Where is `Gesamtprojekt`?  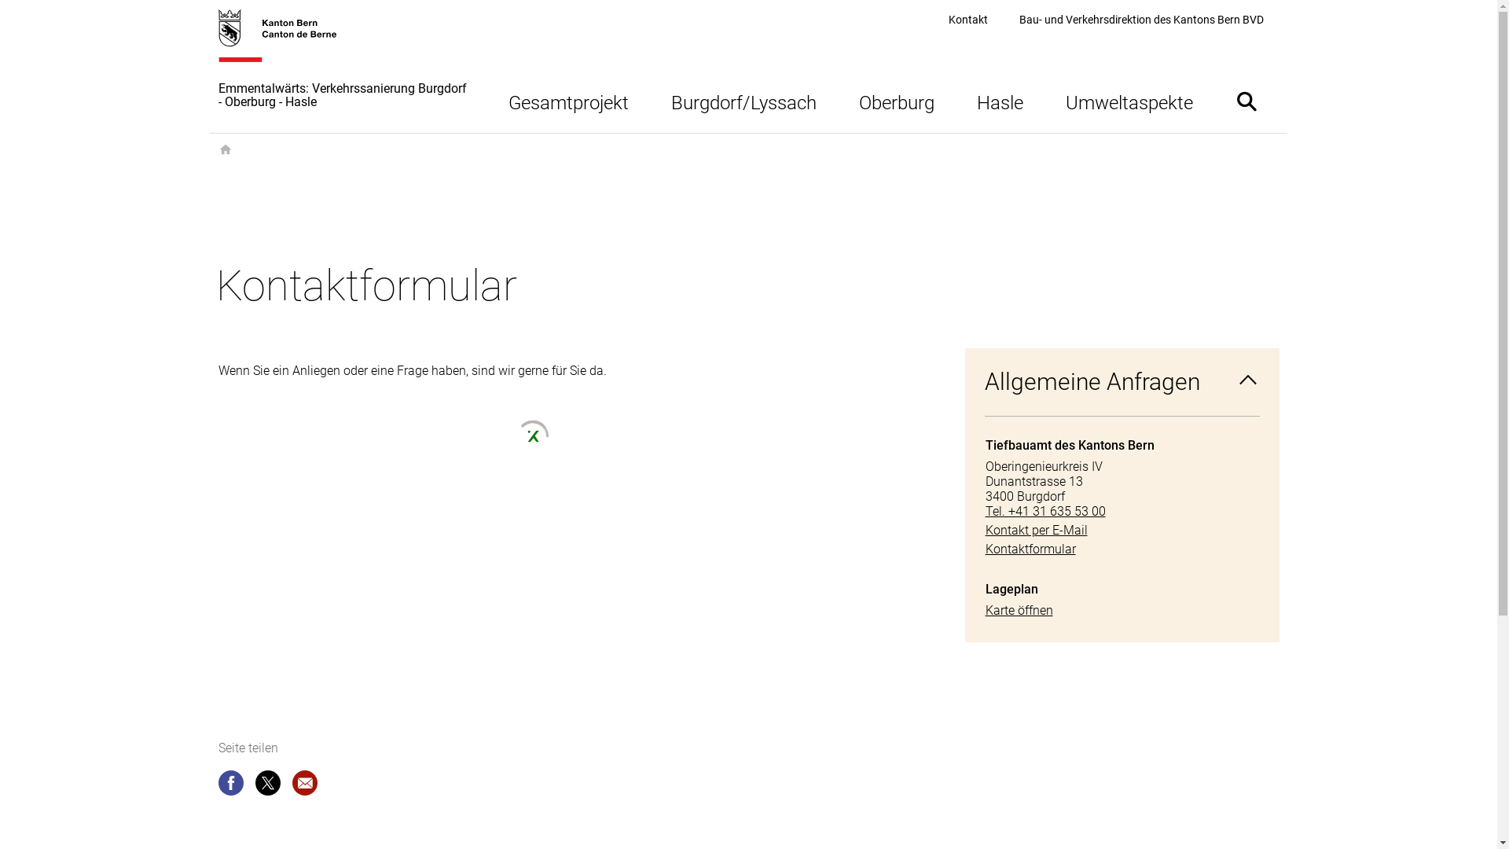
Gesamtprojekt is located at coordinates (569, 101).